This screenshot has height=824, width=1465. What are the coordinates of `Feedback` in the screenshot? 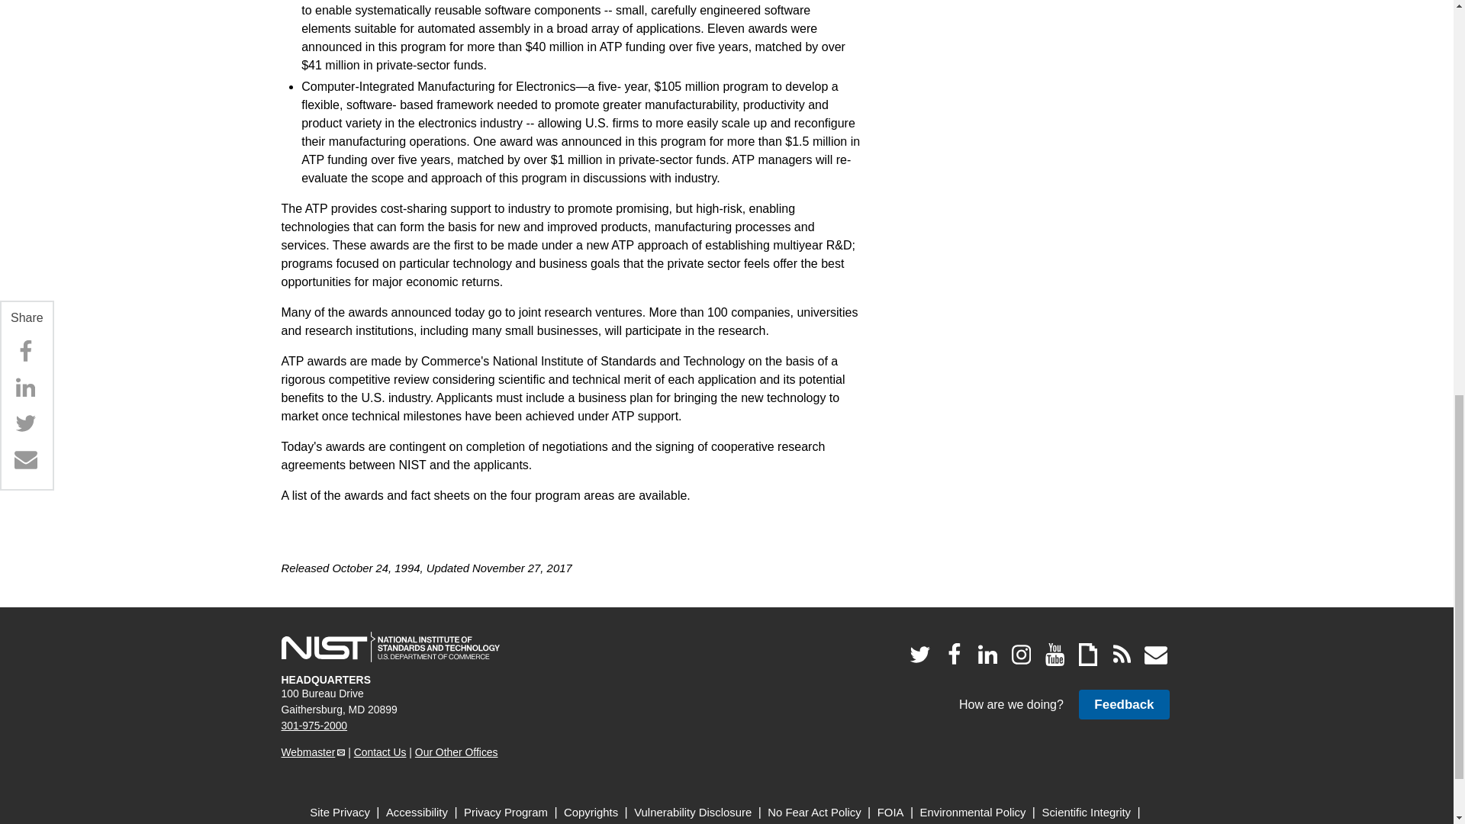 It's located at (1123, 703).